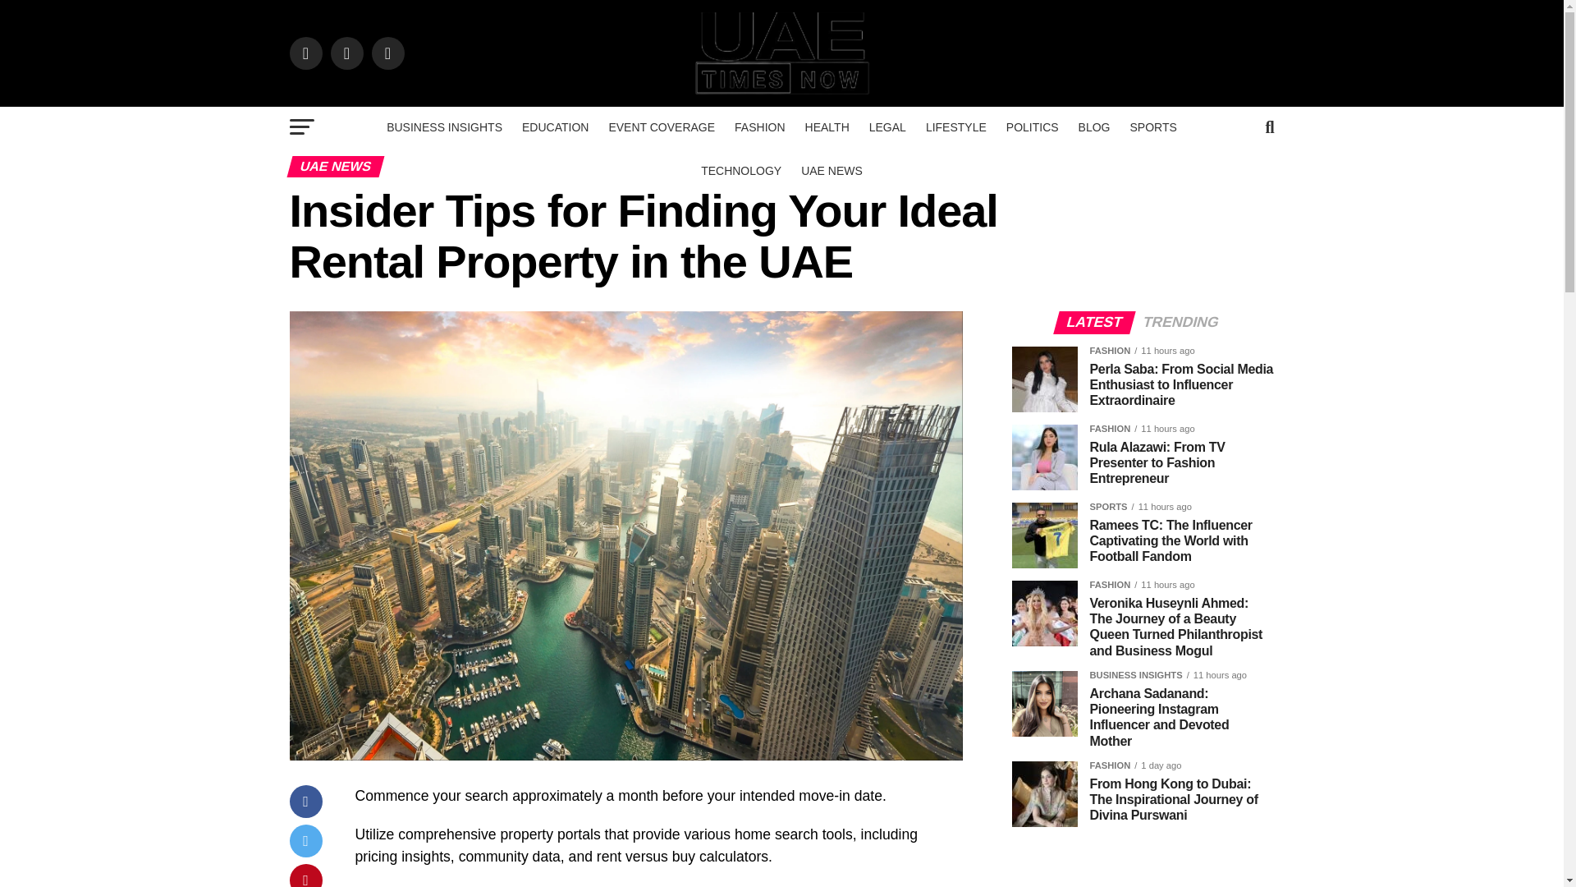  I want to click on EDUCATION, so click(555, 126).